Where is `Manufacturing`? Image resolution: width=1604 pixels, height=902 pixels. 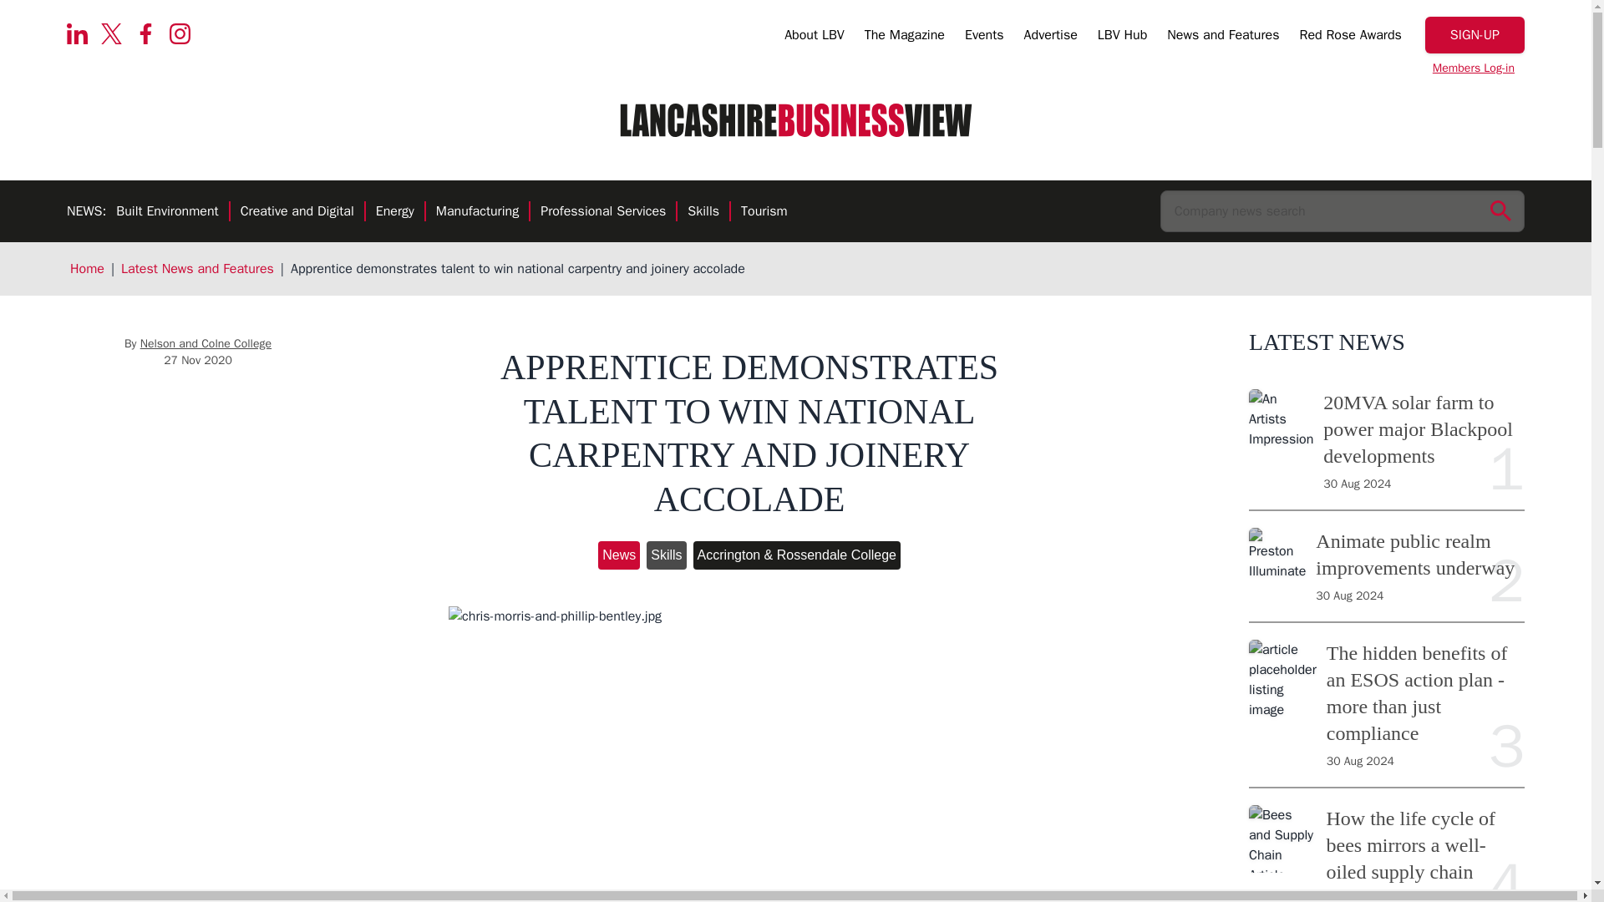
Manufacturing is located at coordinates (477, 212).